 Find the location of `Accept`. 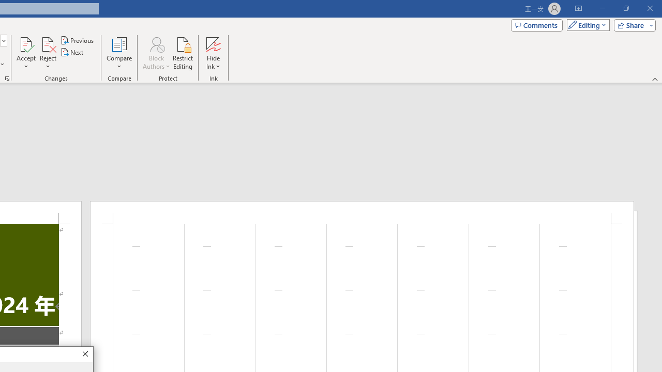

Accept is located at coordinates (26, 53).